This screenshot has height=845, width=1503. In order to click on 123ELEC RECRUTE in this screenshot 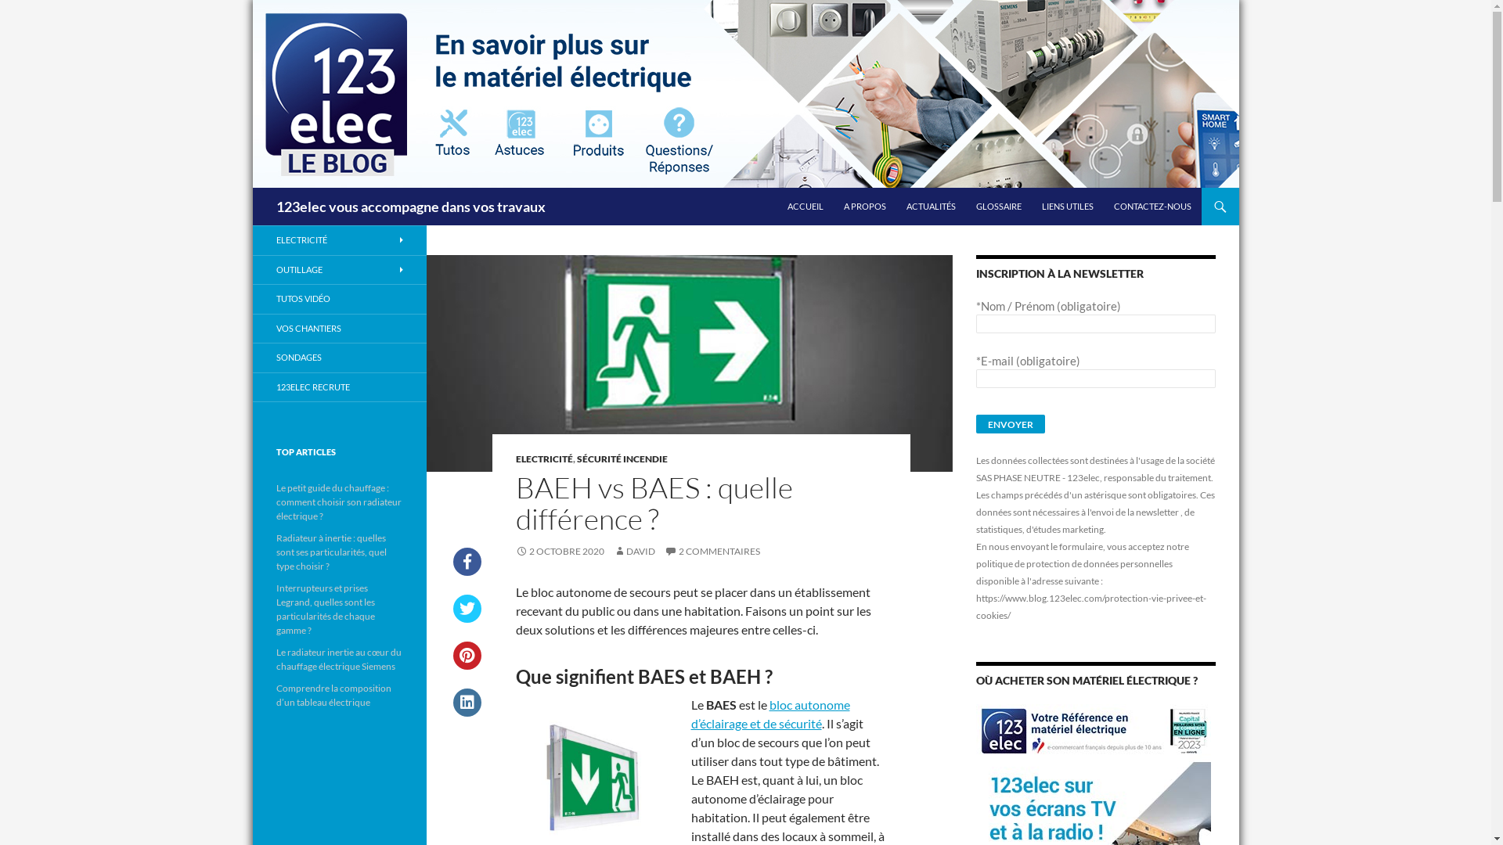, I will do `click(339, 387)`.